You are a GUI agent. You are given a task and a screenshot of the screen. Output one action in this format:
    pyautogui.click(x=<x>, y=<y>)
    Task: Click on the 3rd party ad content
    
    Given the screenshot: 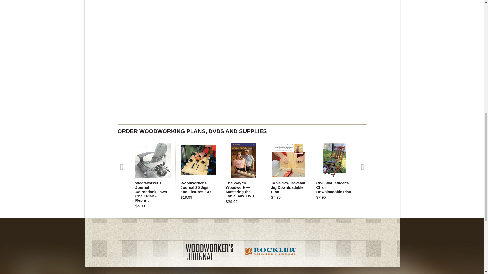 What is the action you would take?
    pyautogui.click(x=328, y=20)
    